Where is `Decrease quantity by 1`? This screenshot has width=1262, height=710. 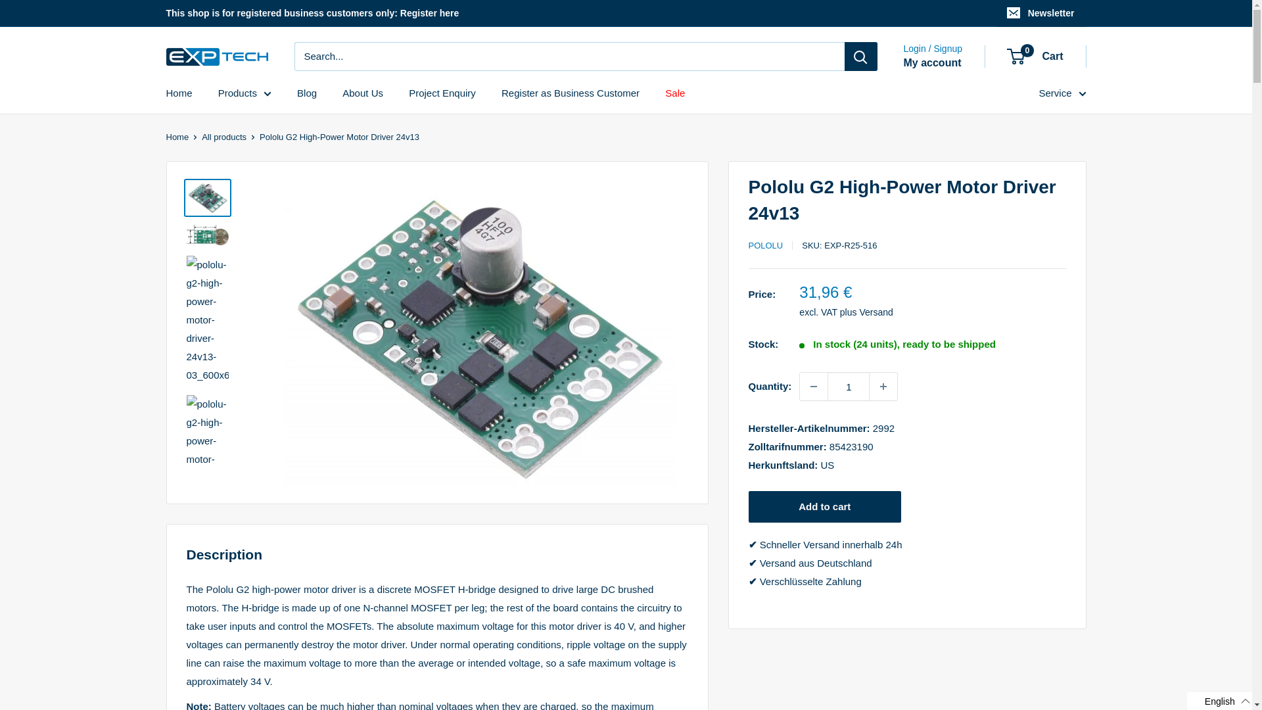
Decrease quantity by 1 is located at coordinates (814, 387).